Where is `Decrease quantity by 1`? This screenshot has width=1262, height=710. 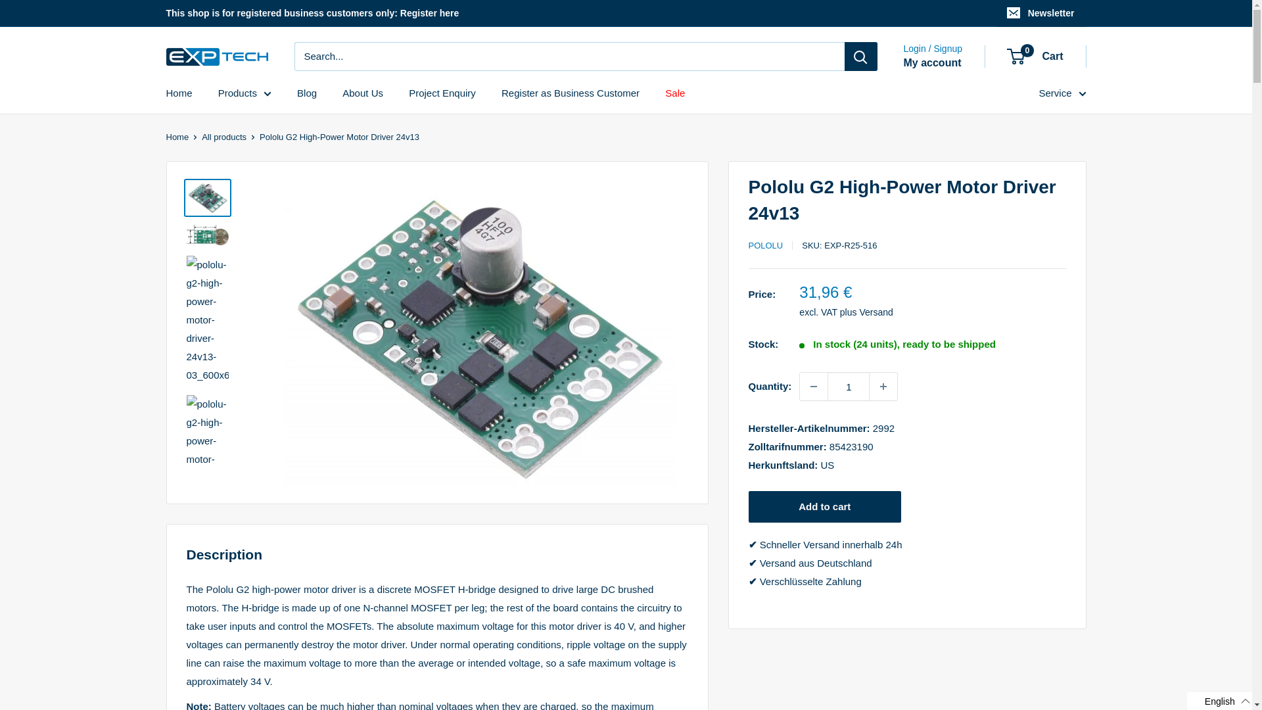
Decrease quantity by 1 is located at coordinates (814, 387).